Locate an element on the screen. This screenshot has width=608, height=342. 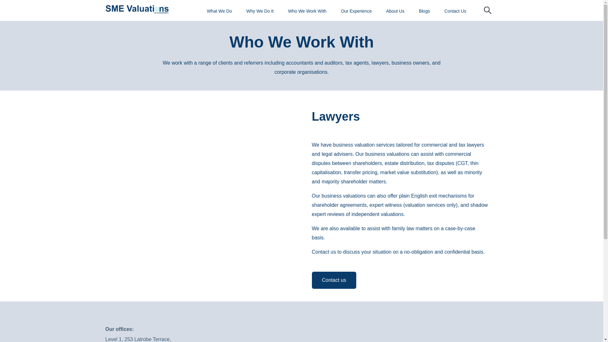
Why We Do It is located at coordinates (260, 11).